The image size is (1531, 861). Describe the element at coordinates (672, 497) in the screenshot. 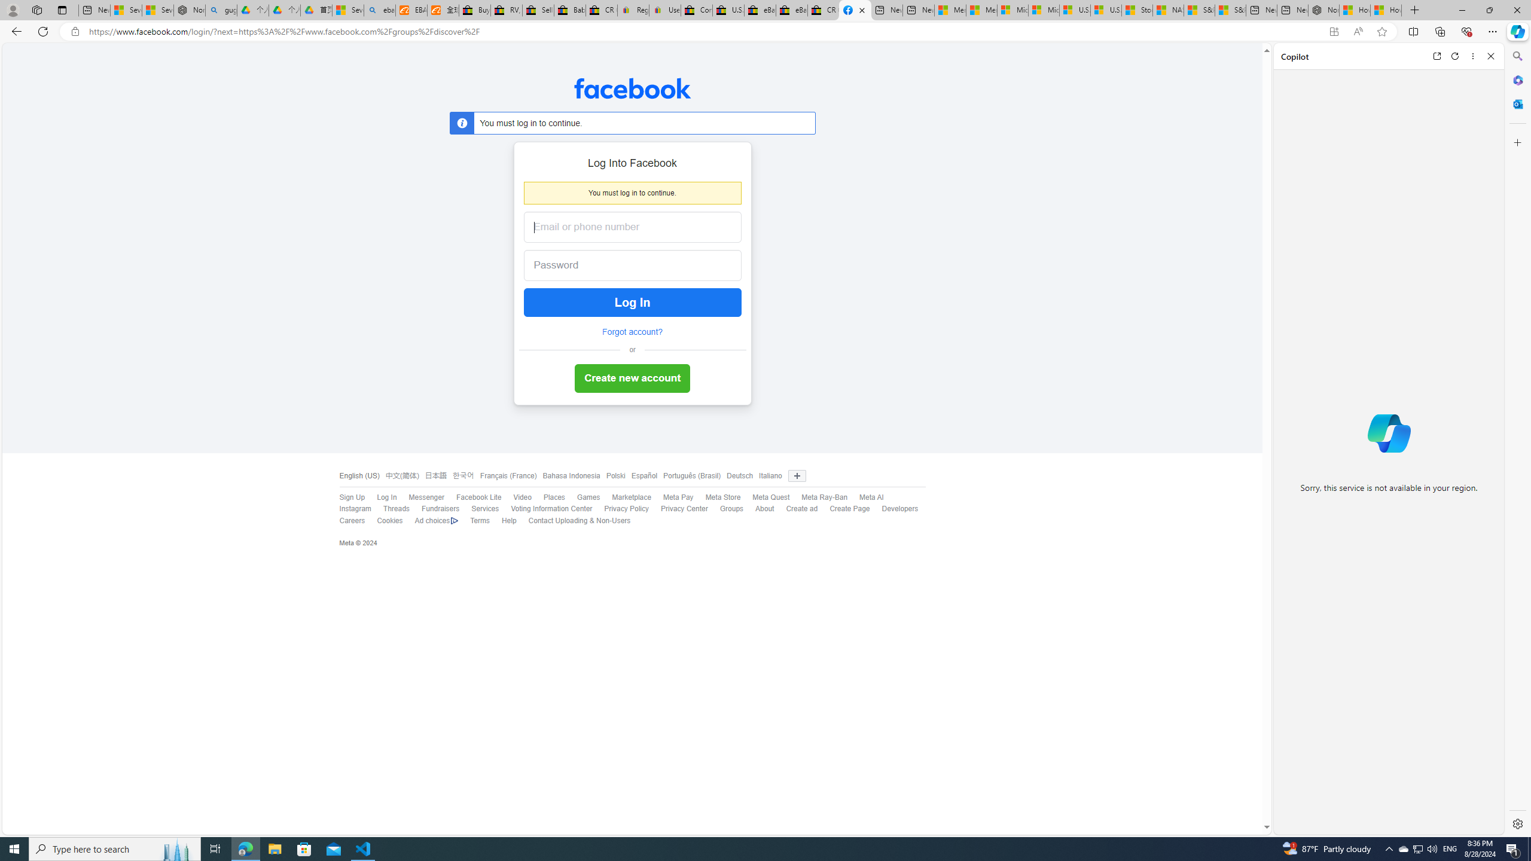

I see `Meta Pay` at that location.